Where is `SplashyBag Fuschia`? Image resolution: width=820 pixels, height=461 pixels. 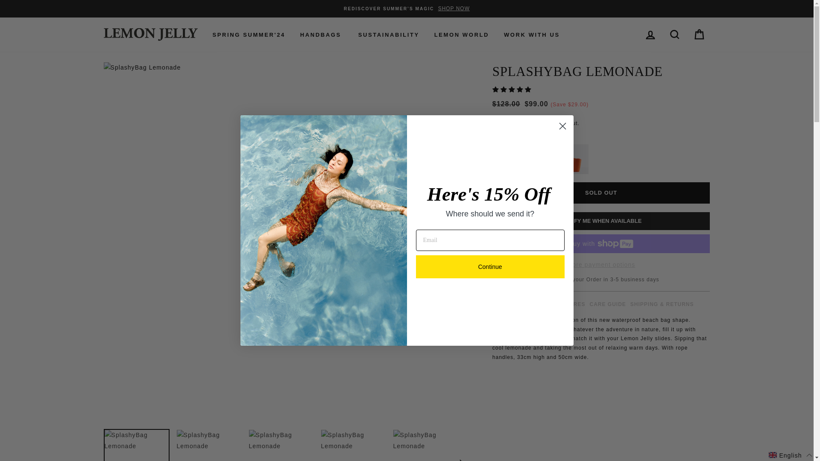 SplashyBag Fuschia is located at coordinates (507, 159).